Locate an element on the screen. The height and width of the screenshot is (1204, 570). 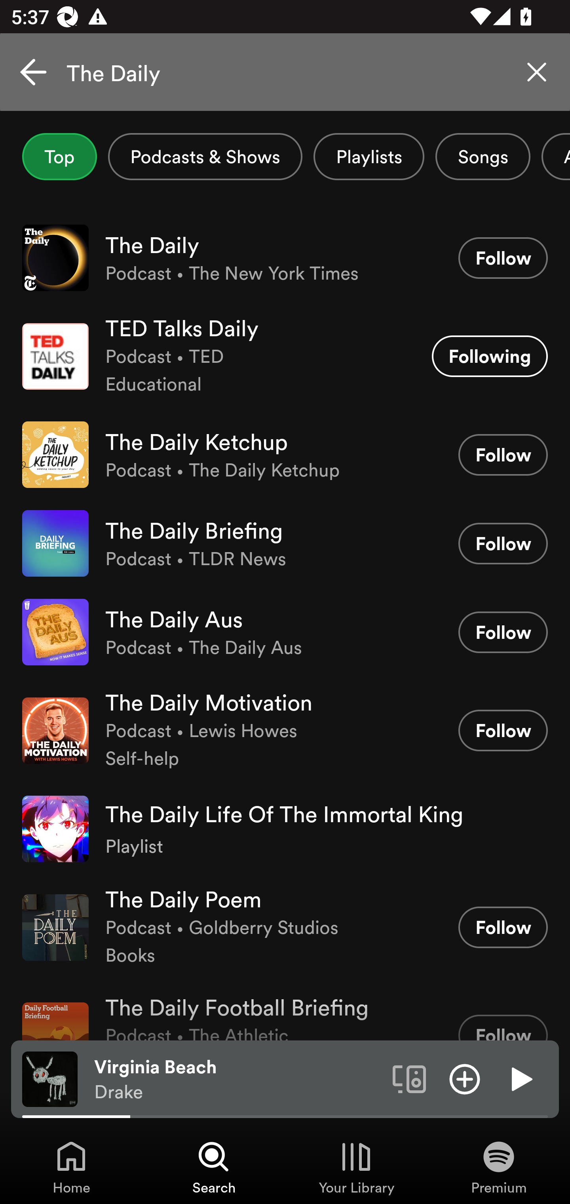
Follow is located at coordinates (503, 928).